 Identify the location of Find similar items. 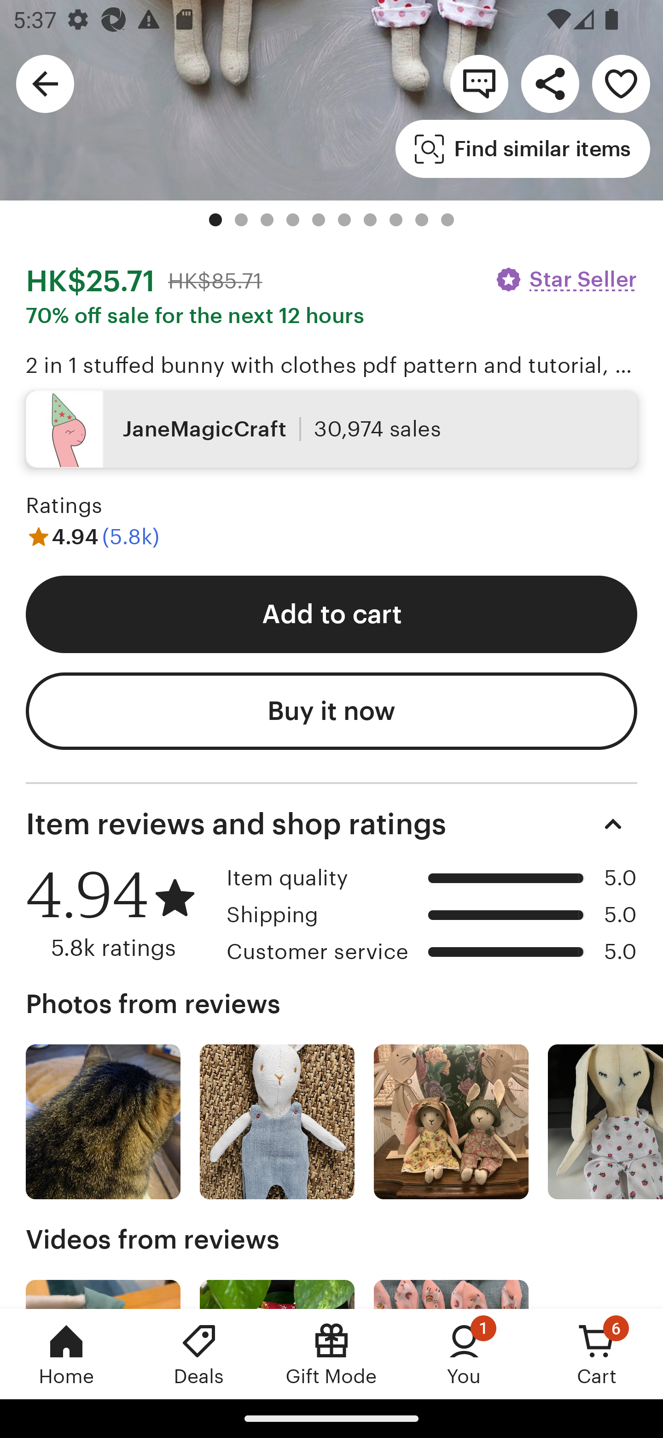
(523, 148).